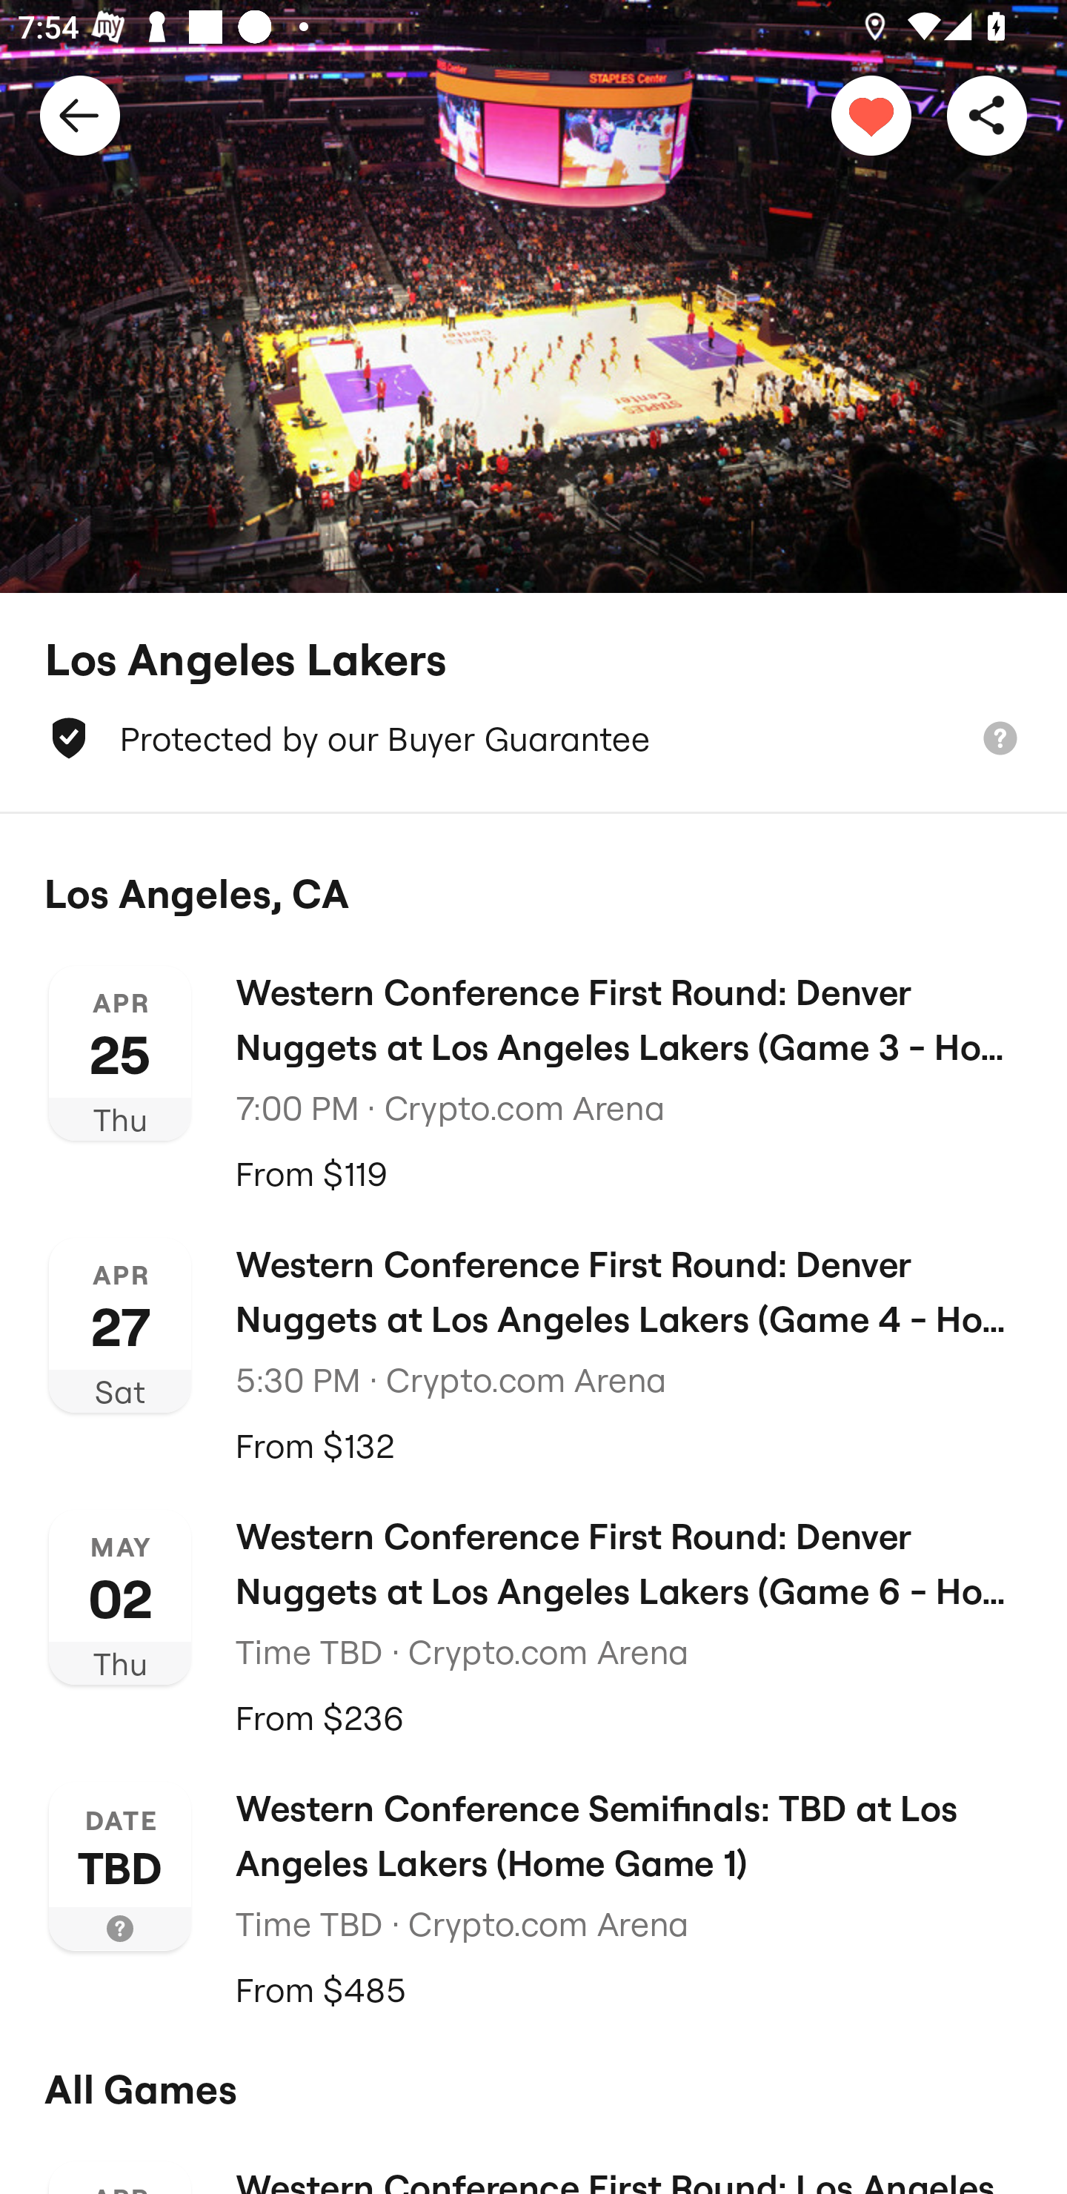  What do you see at coordinates (987, 114) in the screenshot?
I see `Share this performer` at bounding box center [987, 114].